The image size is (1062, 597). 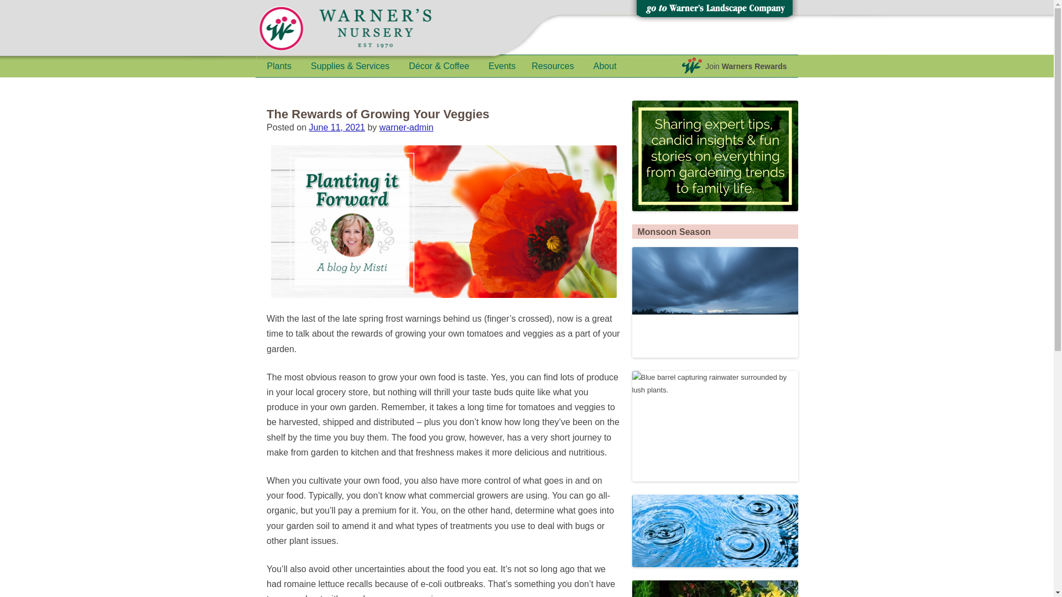 I want to click on Resources, so click(x=552, y=66).